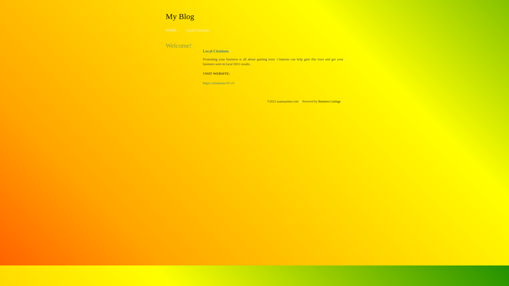  What do you see at coordinates (171, 30) in the screenshot?
I see `HOME` at bounding box center [171, 30].